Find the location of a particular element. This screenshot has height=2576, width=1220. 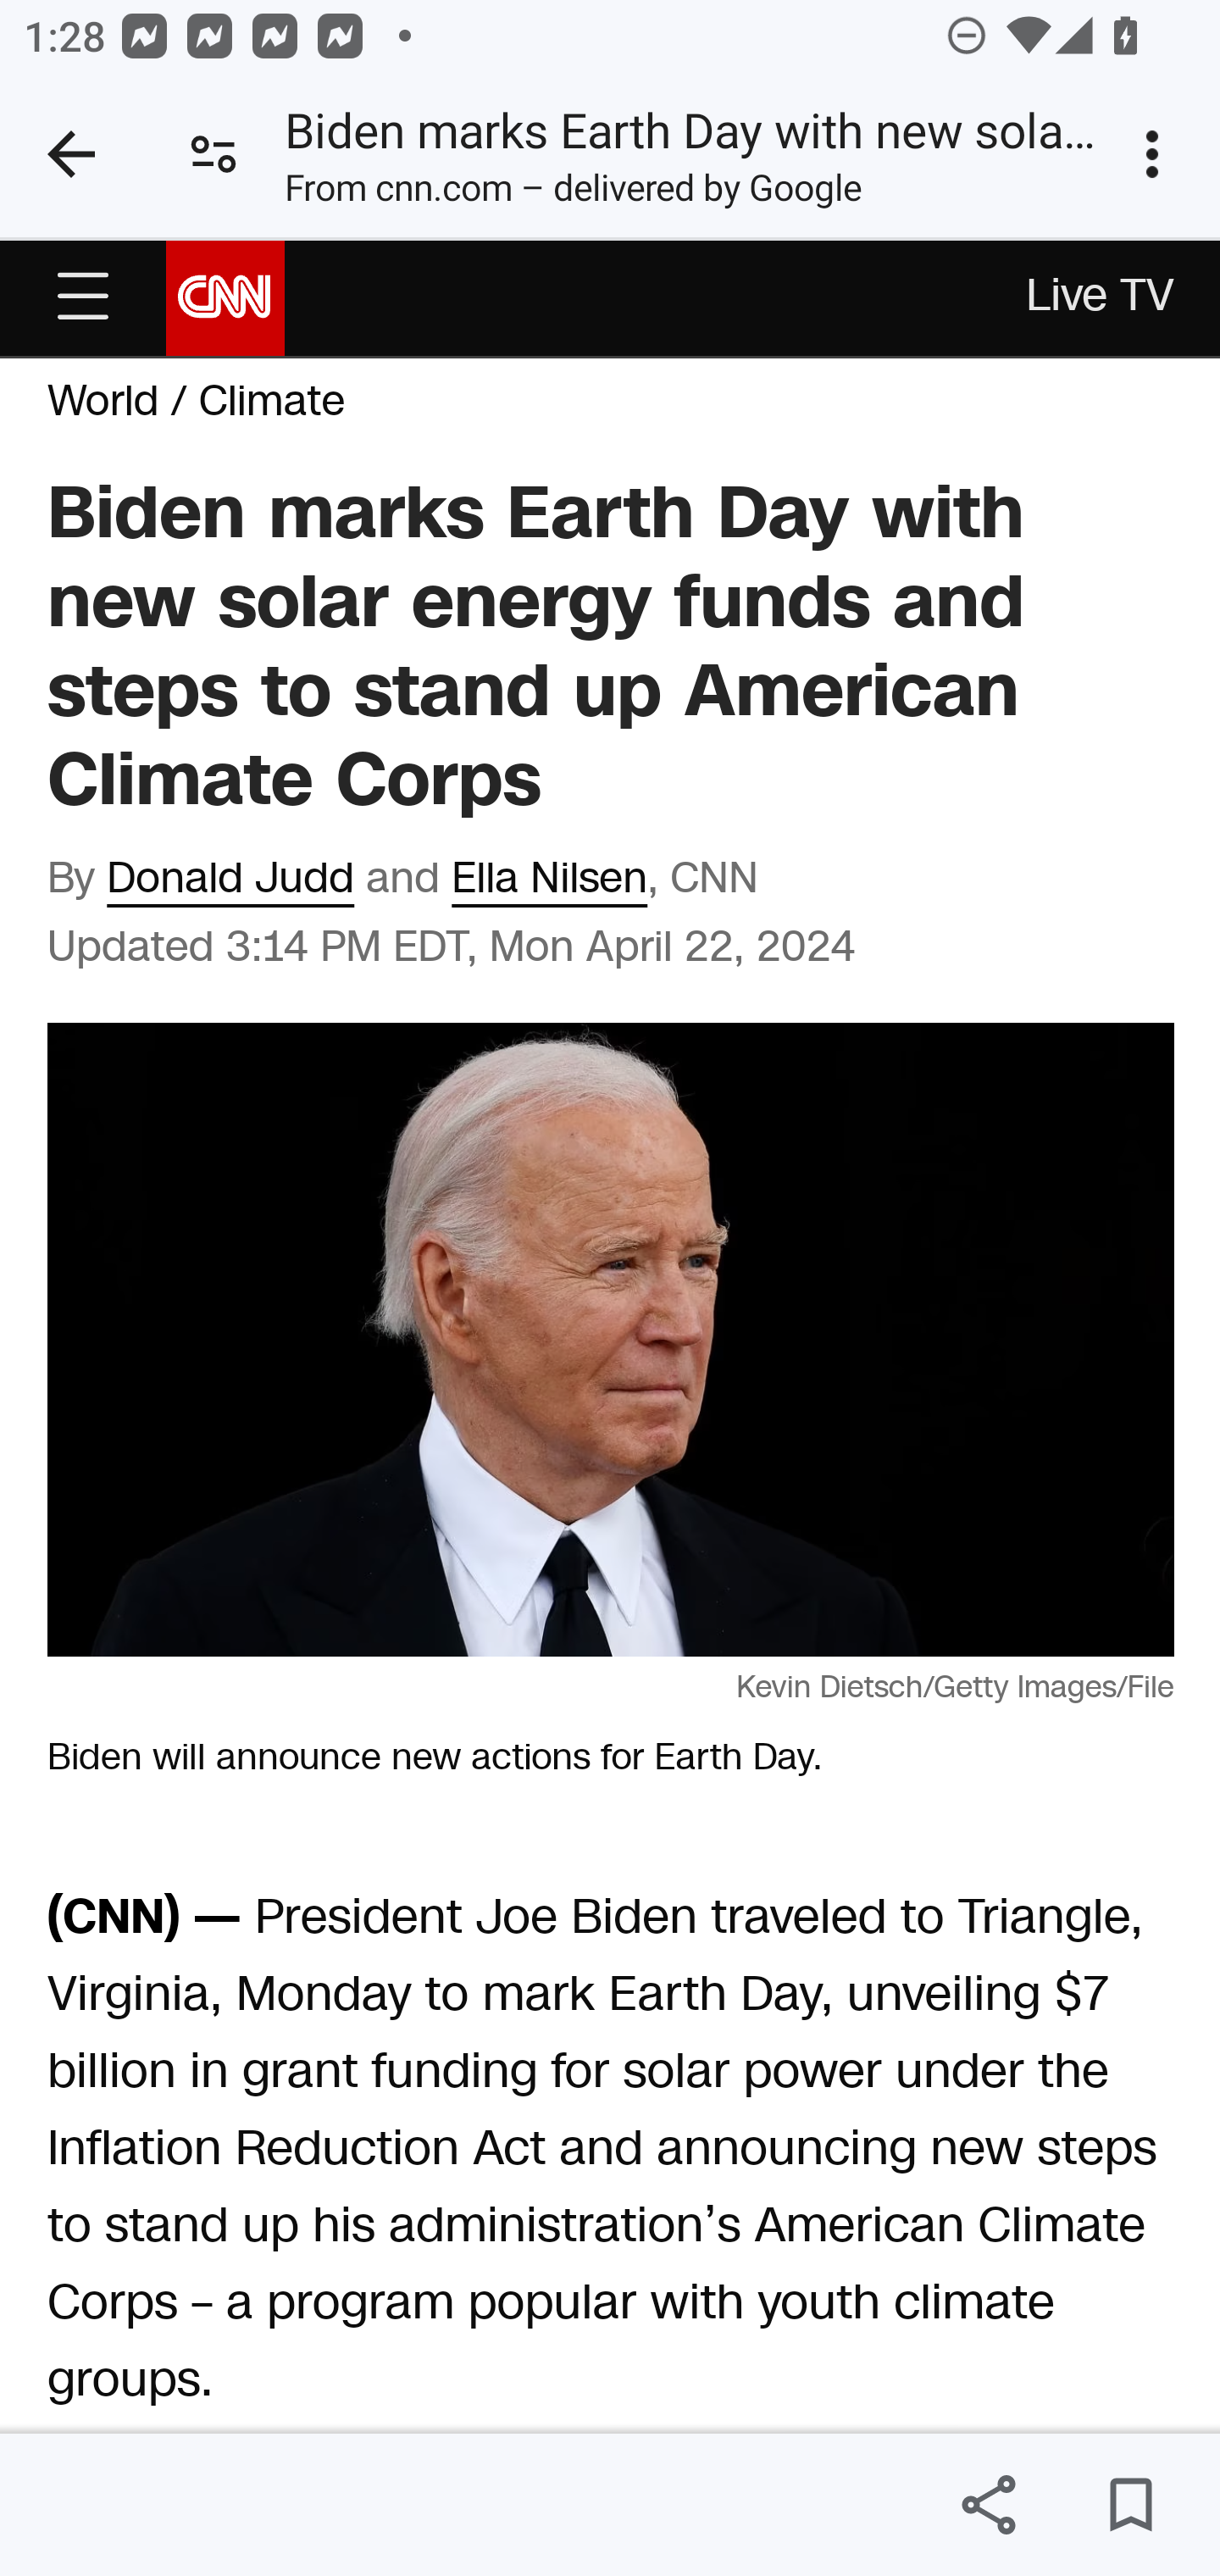

Close tab is located at coordinates (71, 154).